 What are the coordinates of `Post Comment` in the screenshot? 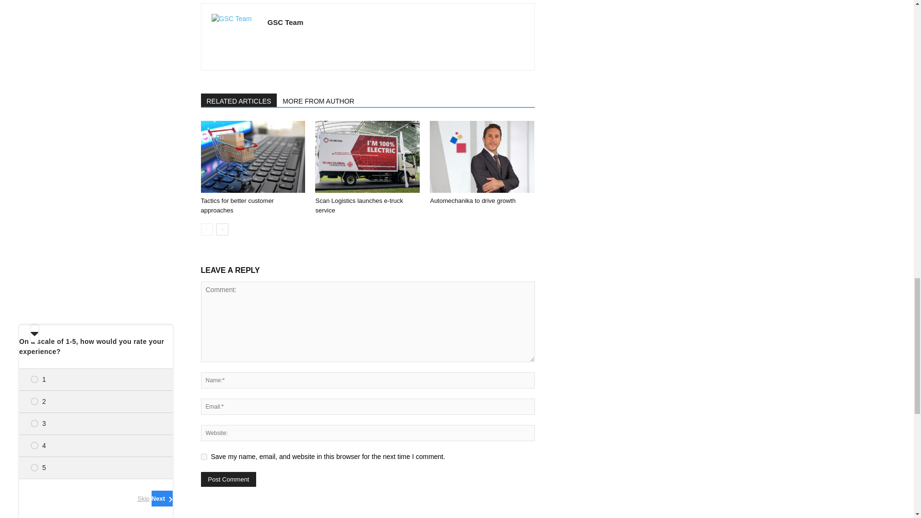 It's located at (228, 479).